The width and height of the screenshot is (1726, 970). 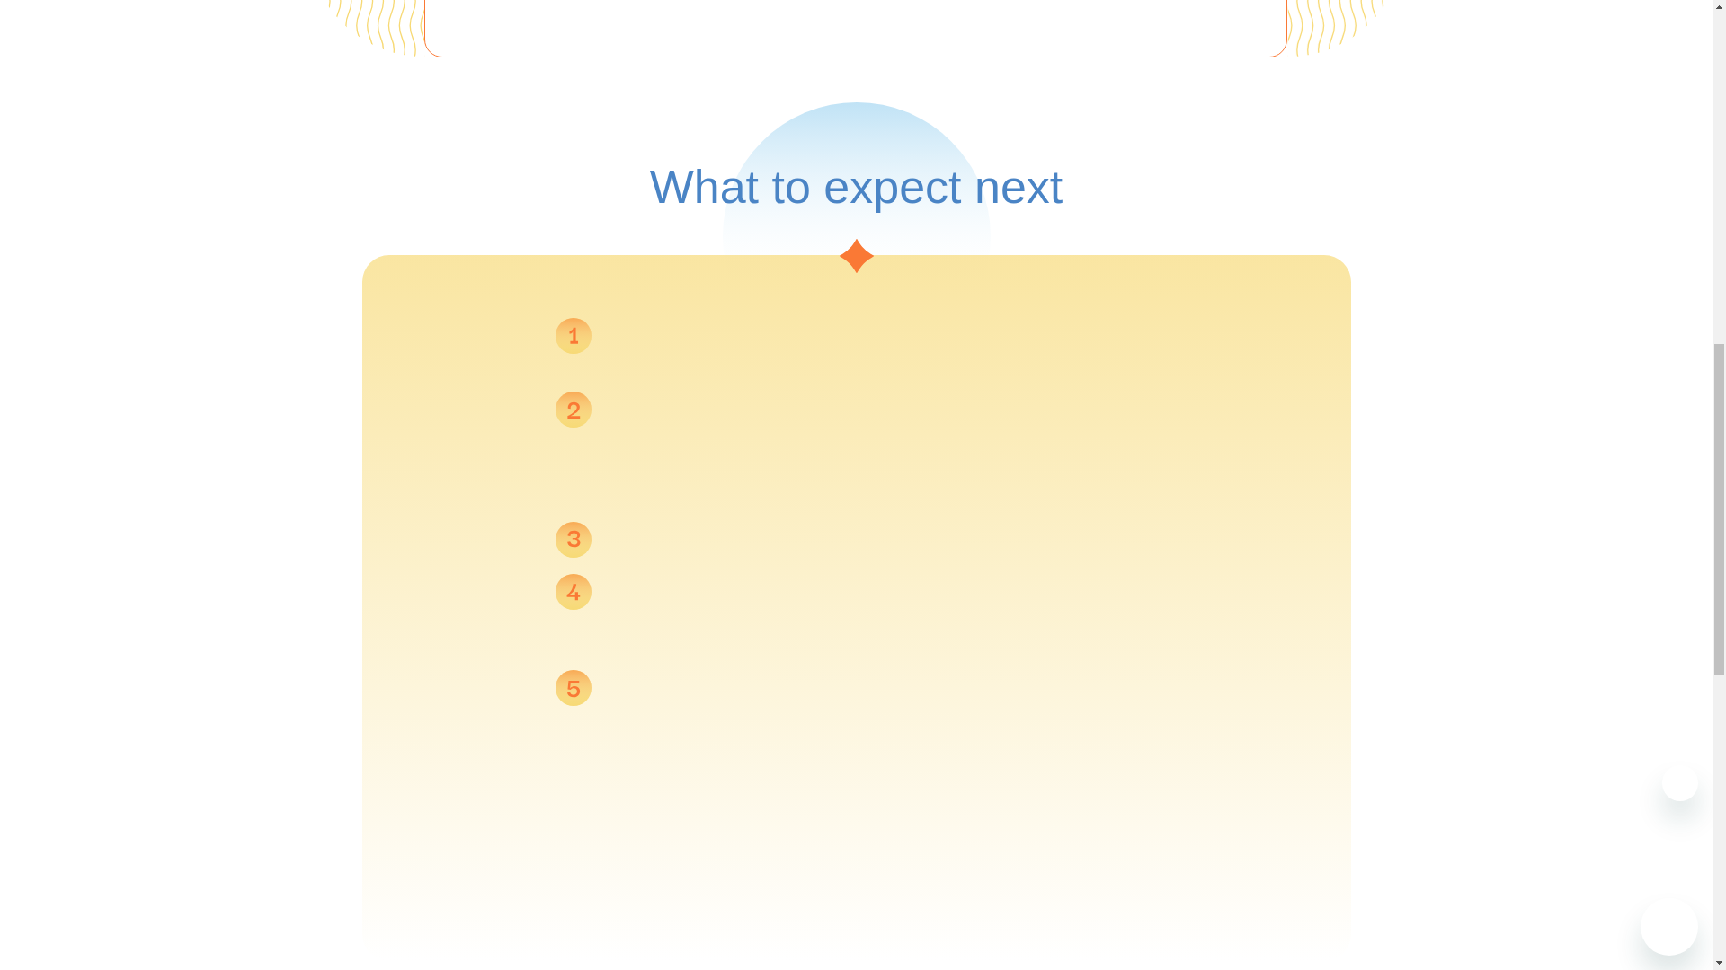 What do you see at coordinates (1346, 29) in the screenshot?
I see `half-yellow-wave-donut` at bounding box center [1346, 29].